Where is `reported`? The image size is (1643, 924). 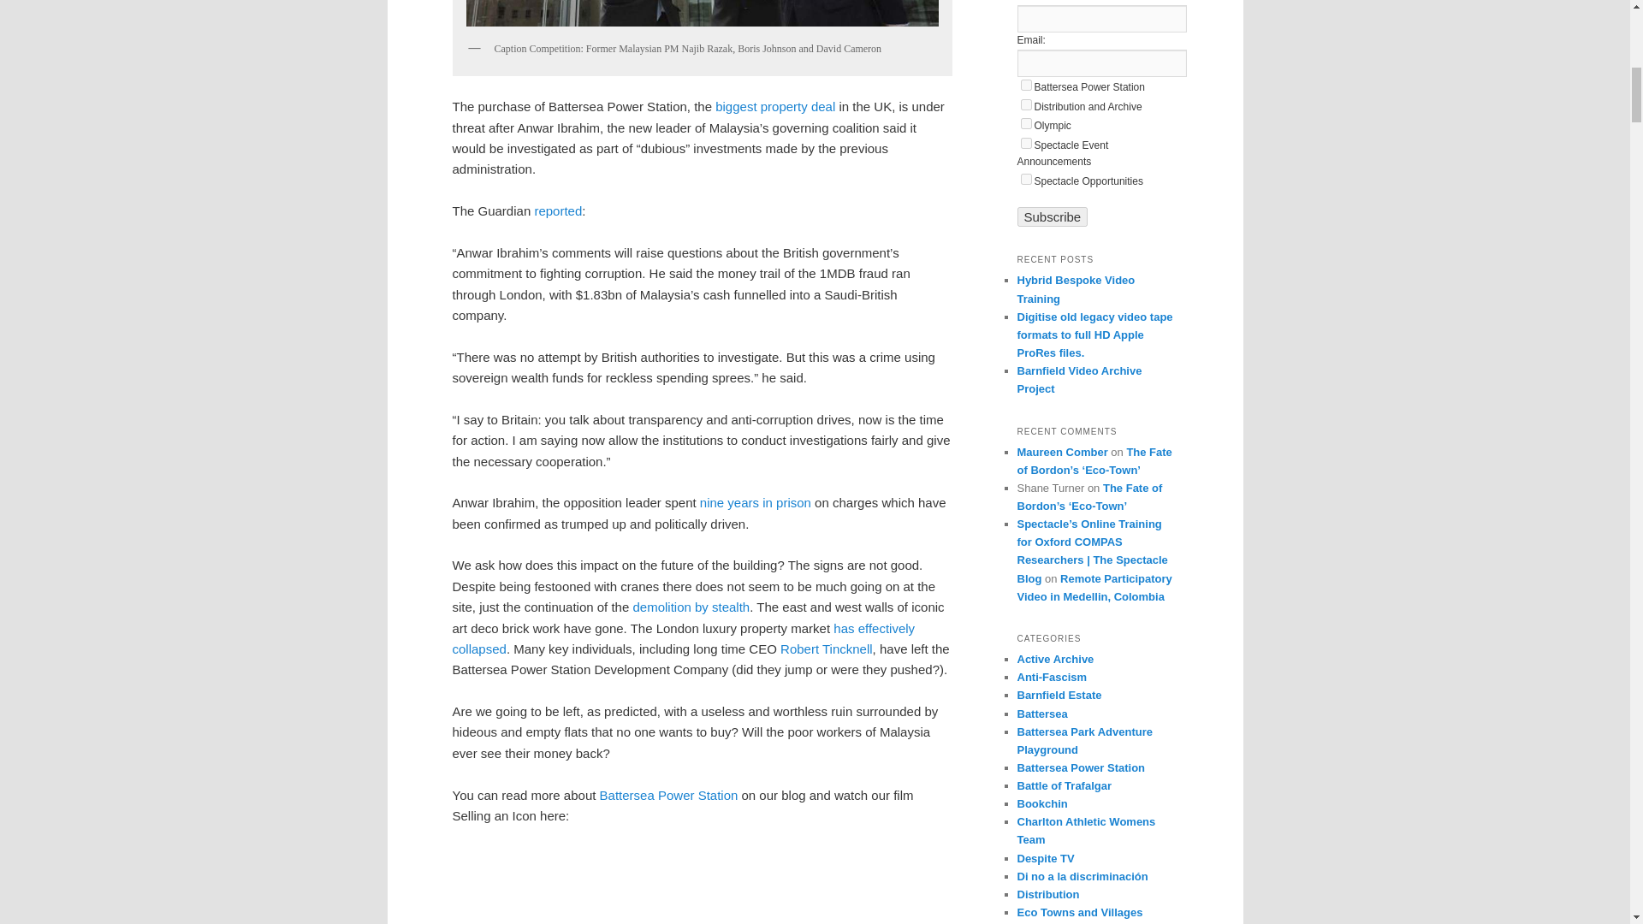 reported is located at coordinates (558, 210).